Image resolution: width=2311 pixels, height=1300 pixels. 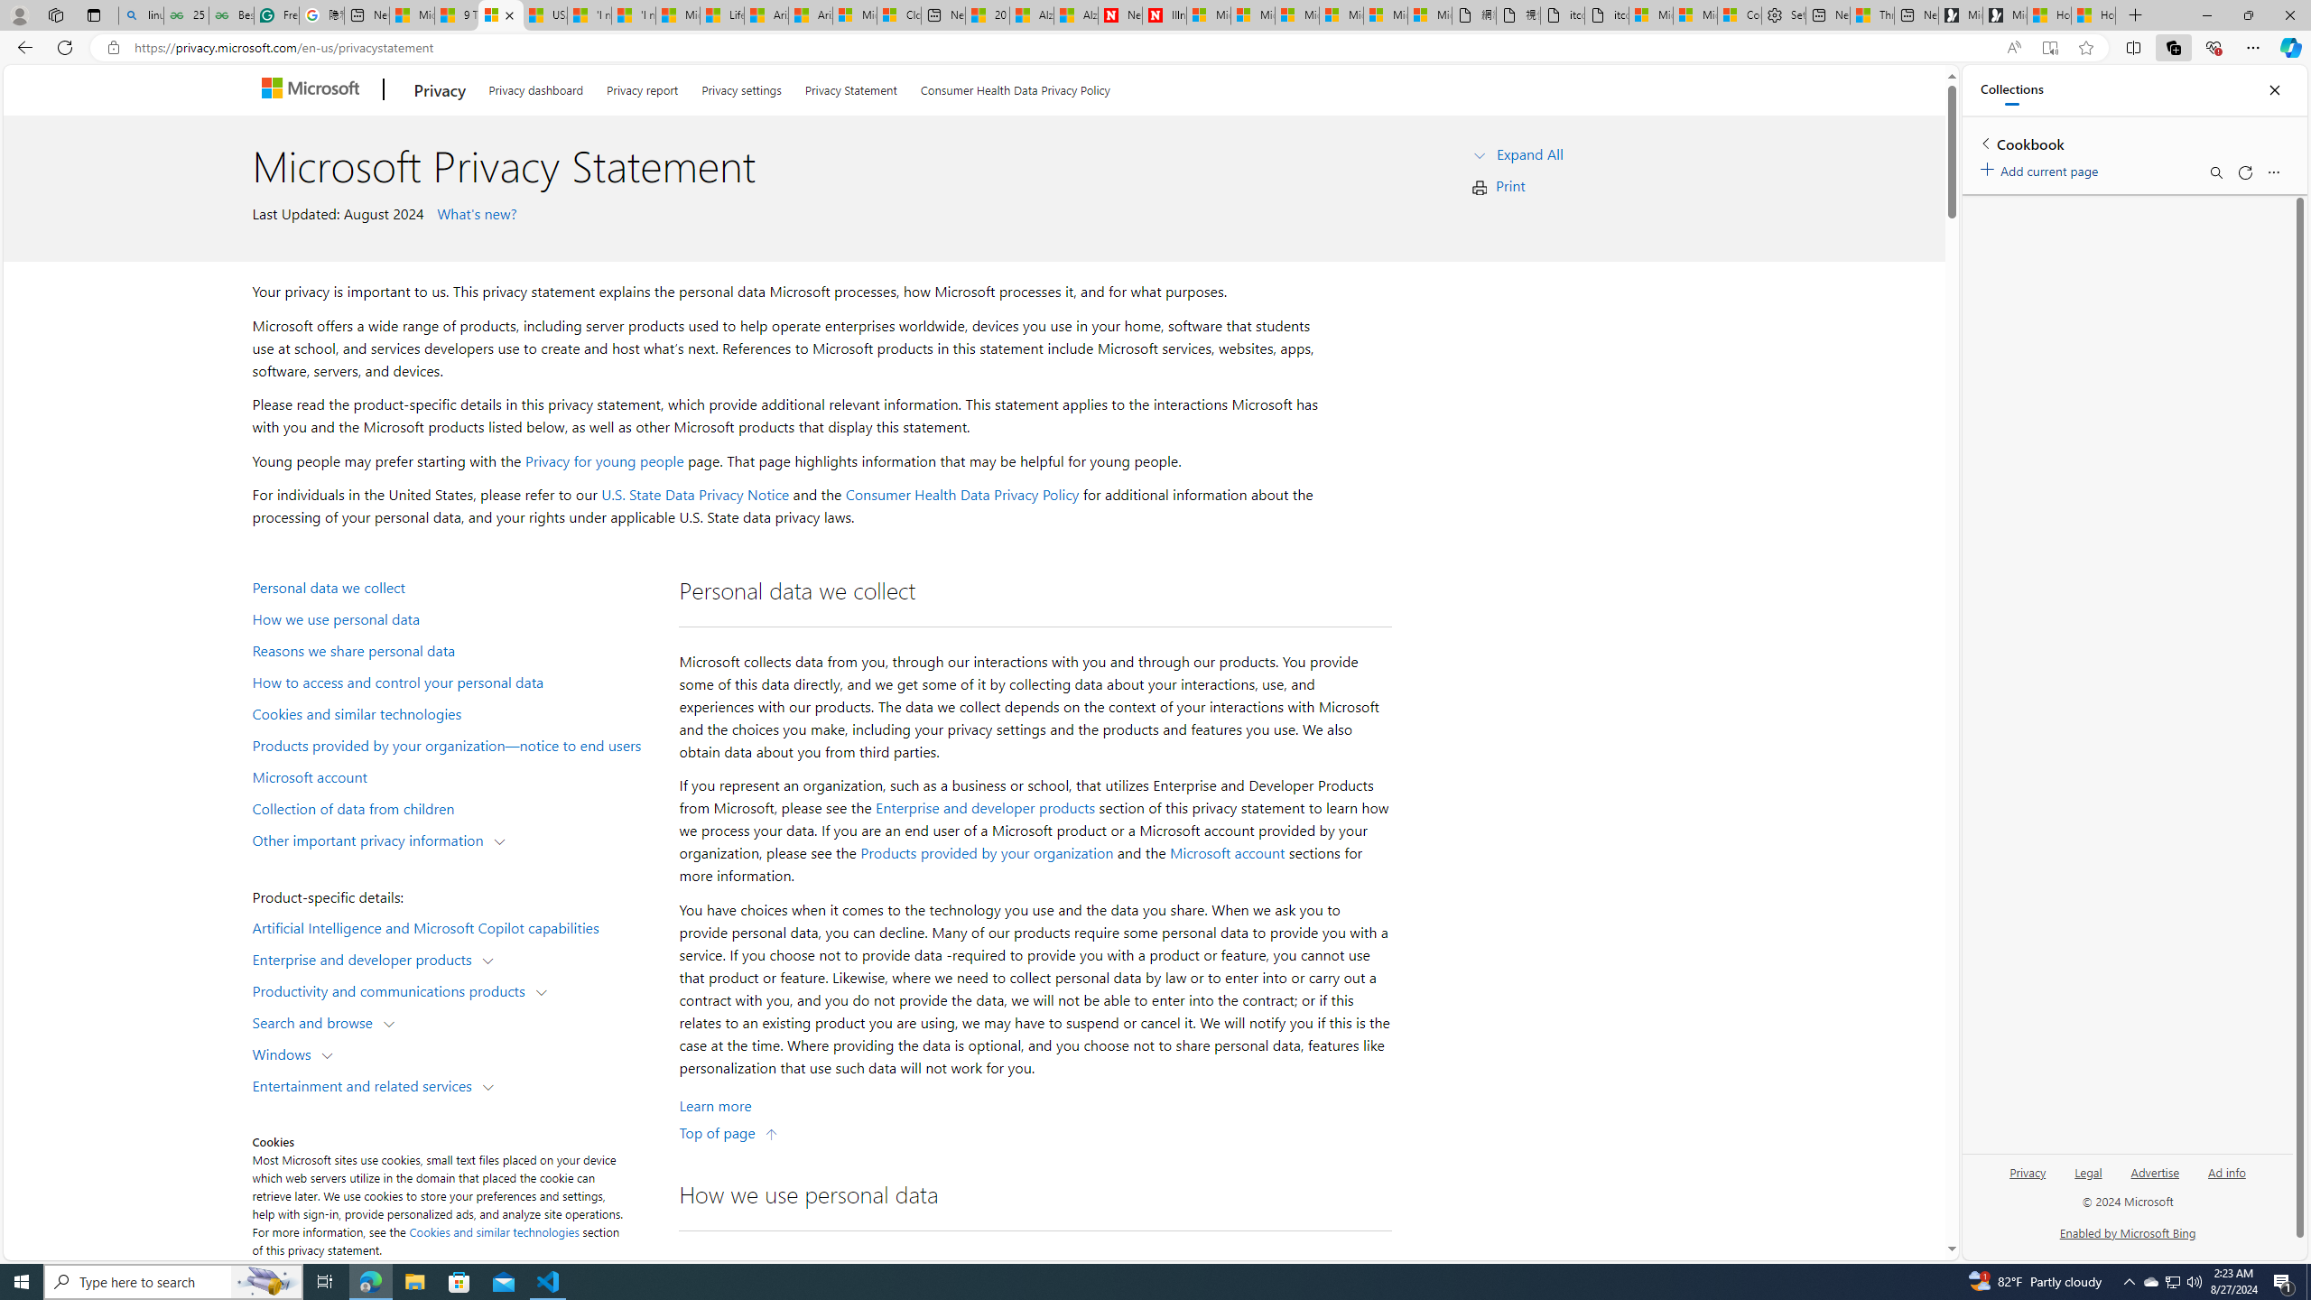 What do you see at coordinates (457, 713) in the screenshot?
I see `Cookies and similar technologies` at bounding box center [457, 713].